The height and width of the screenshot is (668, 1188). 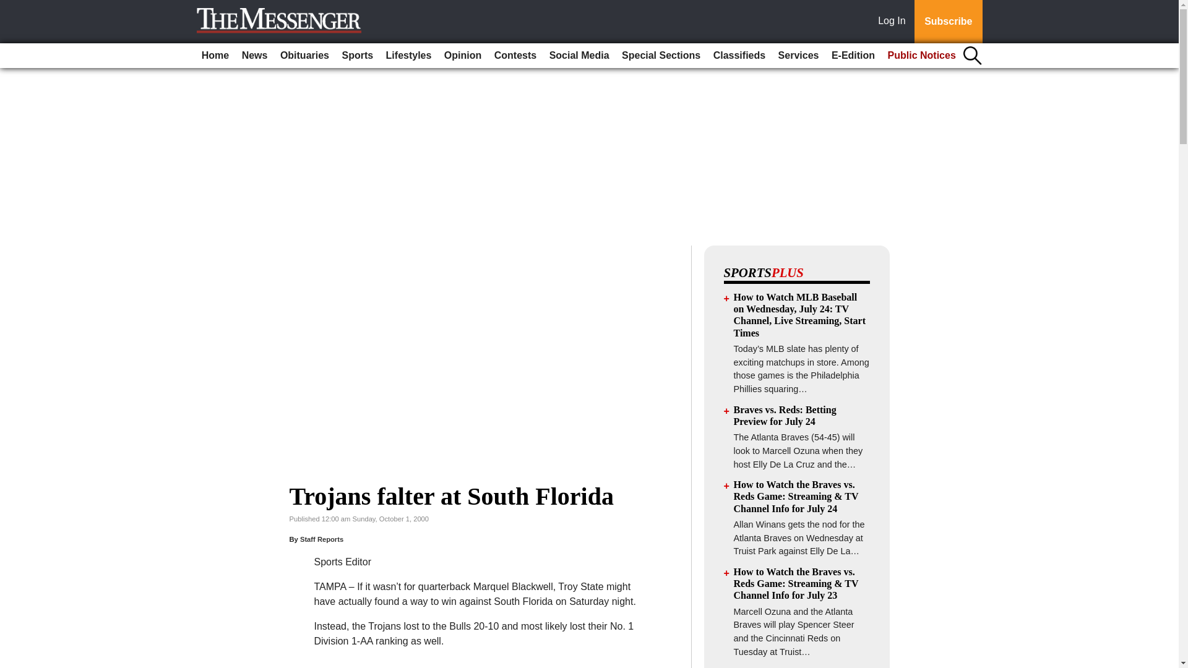 I want to click on Lifestyles, so click(x=409, y=56).